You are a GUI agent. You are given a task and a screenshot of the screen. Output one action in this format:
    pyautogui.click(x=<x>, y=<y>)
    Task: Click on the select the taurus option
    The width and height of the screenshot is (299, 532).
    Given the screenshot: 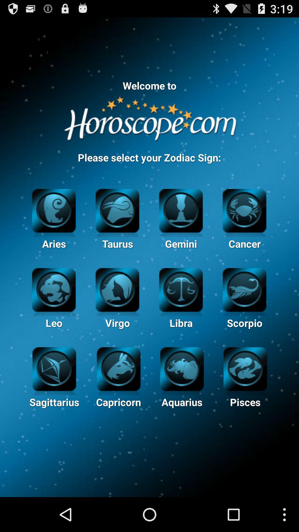 What is the action you would take?
    pyautogui.click(x=117, y=210)
    